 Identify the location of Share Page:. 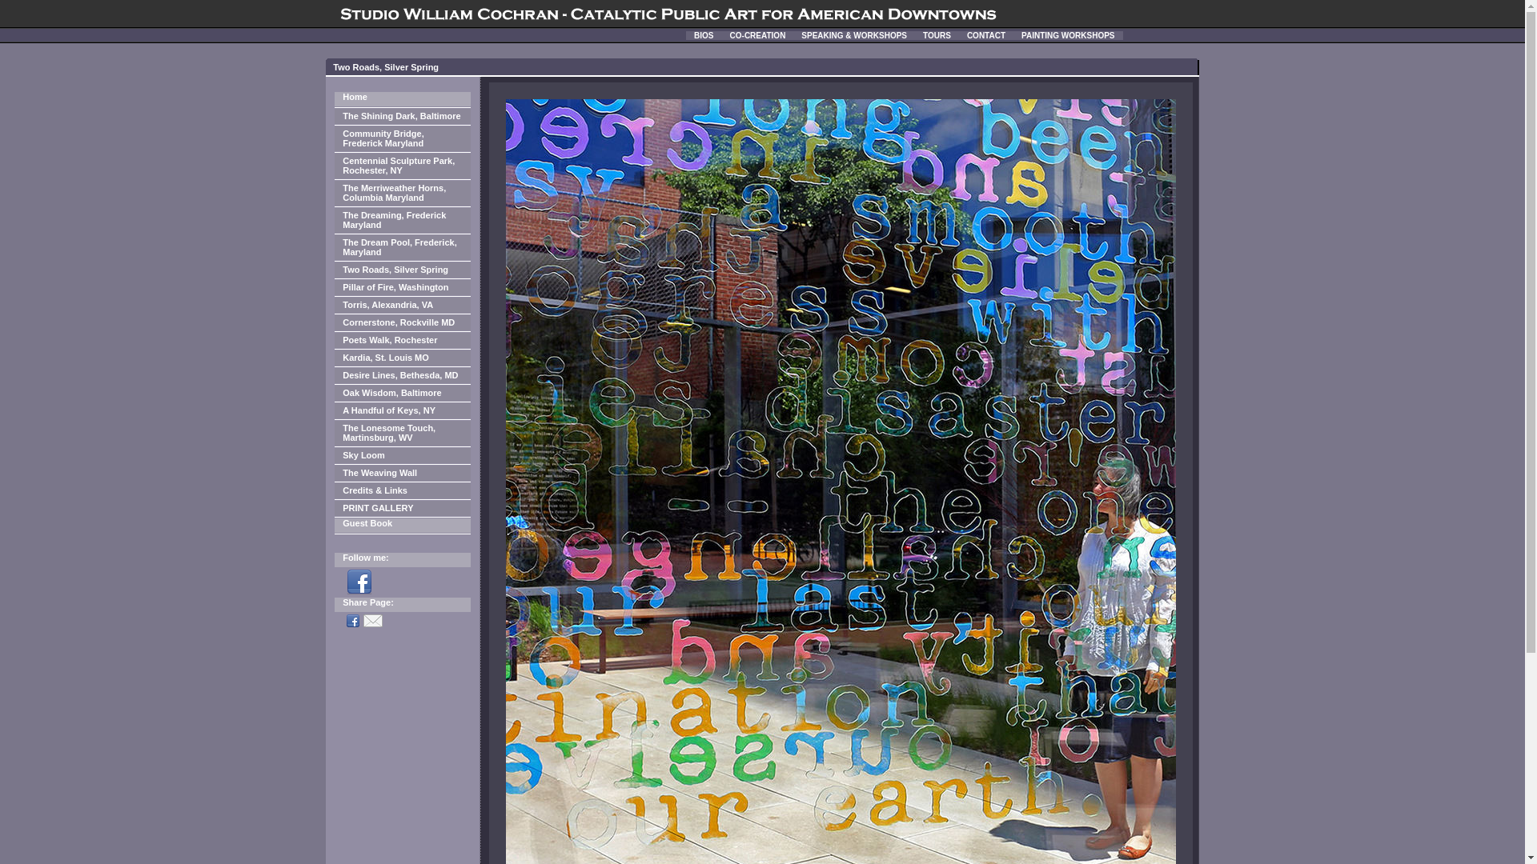
(402, 605).